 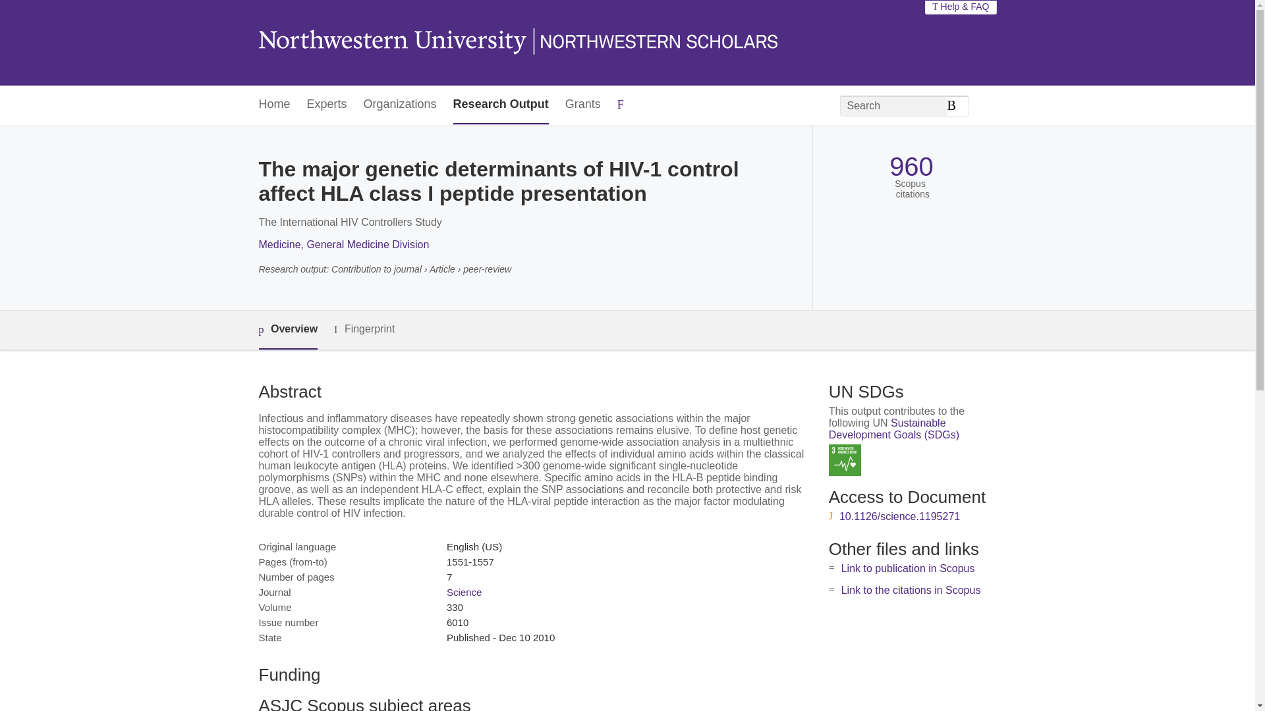 I want to click on Fingerprint, so click(x=364, y=329).